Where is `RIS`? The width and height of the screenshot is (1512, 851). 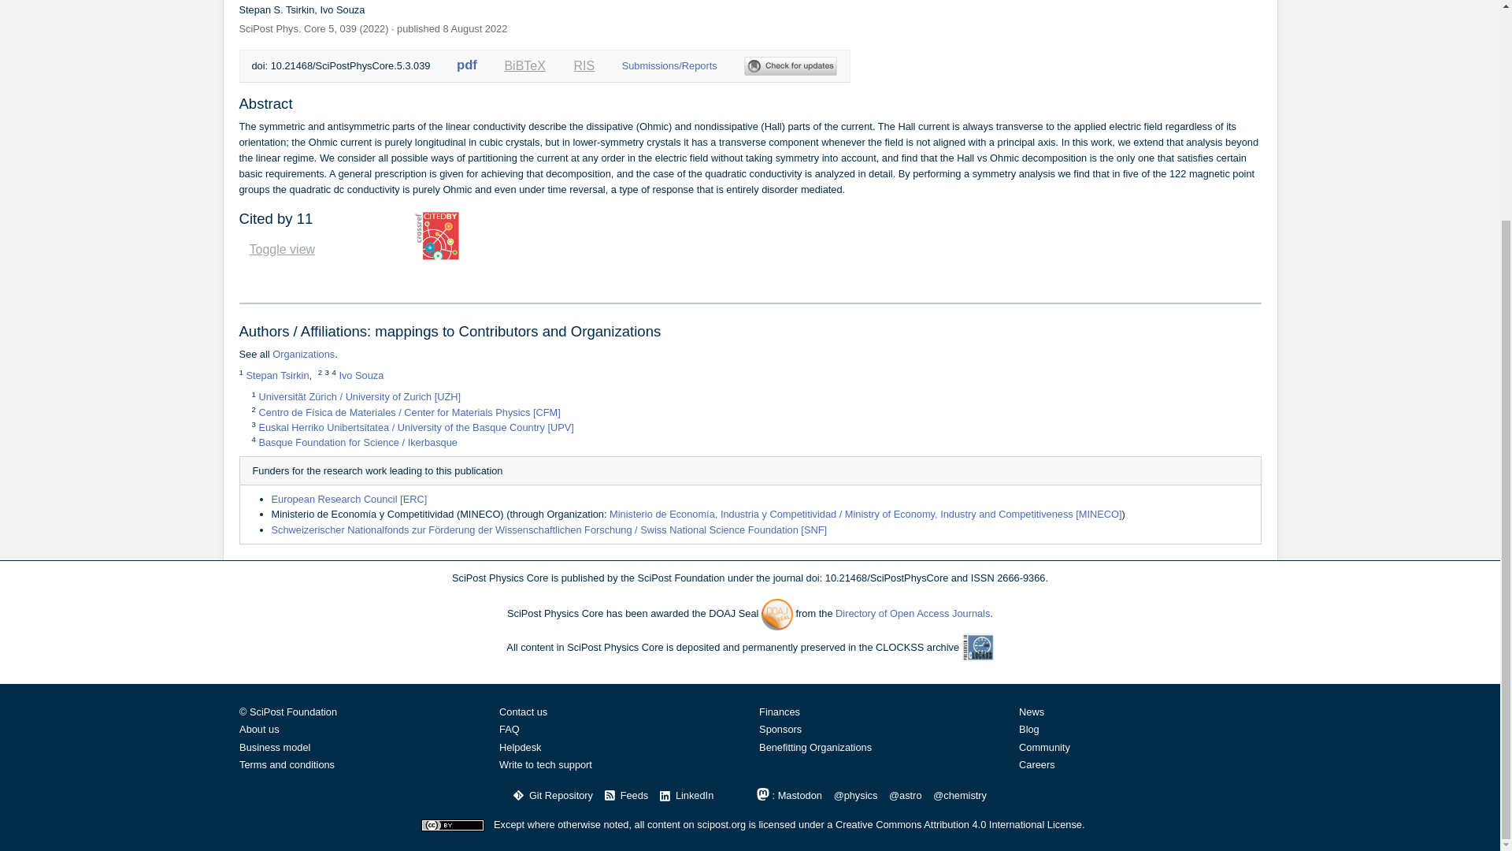
RIS is located at coordinates (584, 66).